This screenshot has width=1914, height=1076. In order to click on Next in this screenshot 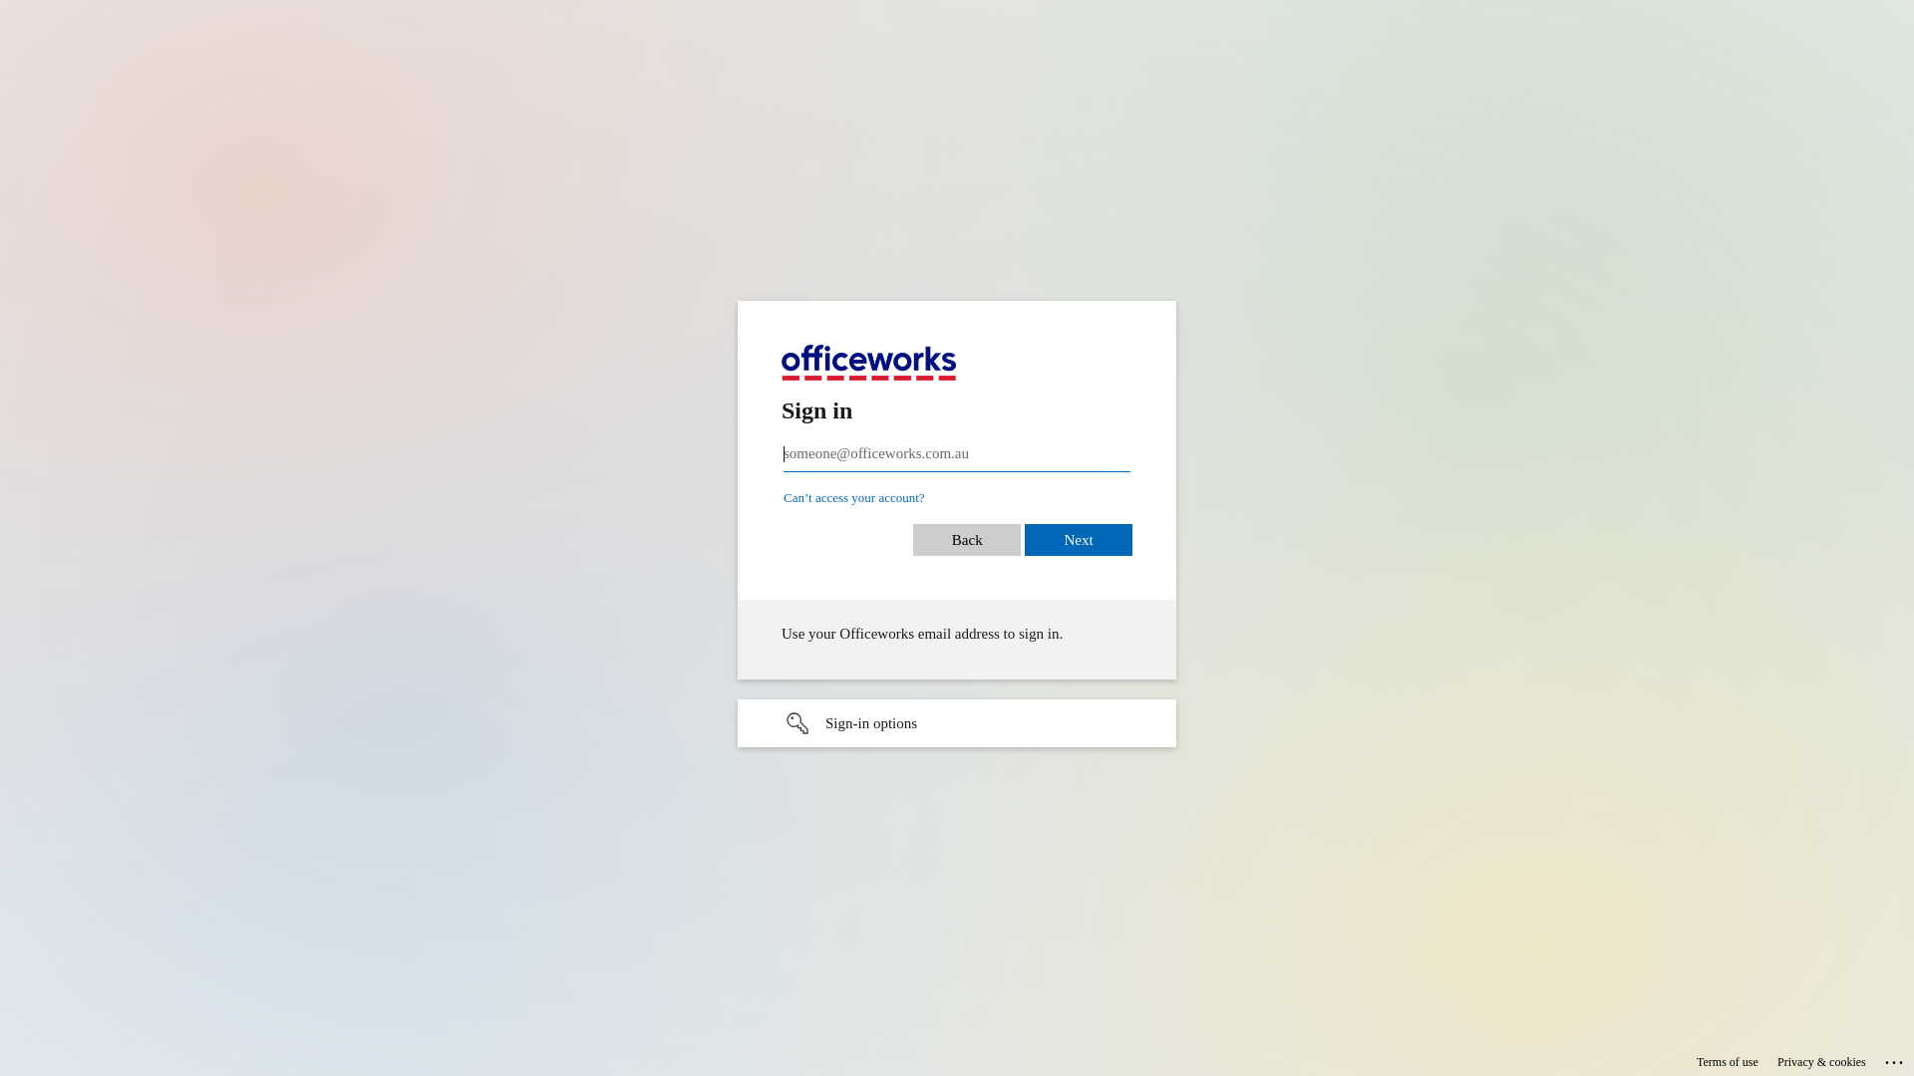, I will do `click(1079, 532)`.